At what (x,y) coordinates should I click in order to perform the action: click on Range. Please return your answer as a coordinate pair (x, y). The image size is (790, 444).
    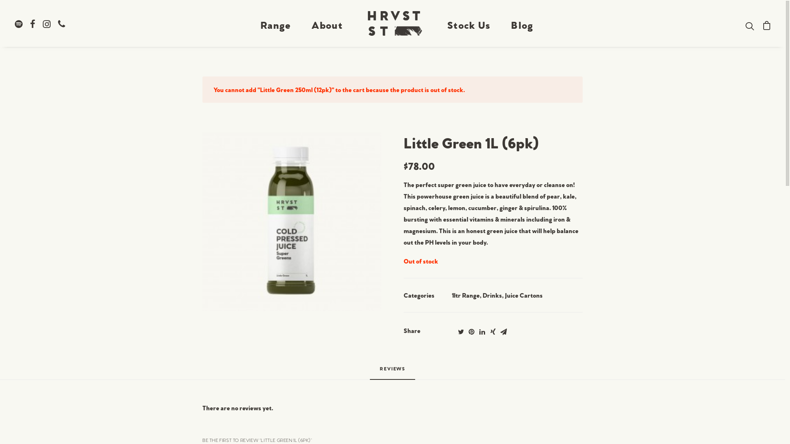
    Looking at the image, I should click on (276, 23).